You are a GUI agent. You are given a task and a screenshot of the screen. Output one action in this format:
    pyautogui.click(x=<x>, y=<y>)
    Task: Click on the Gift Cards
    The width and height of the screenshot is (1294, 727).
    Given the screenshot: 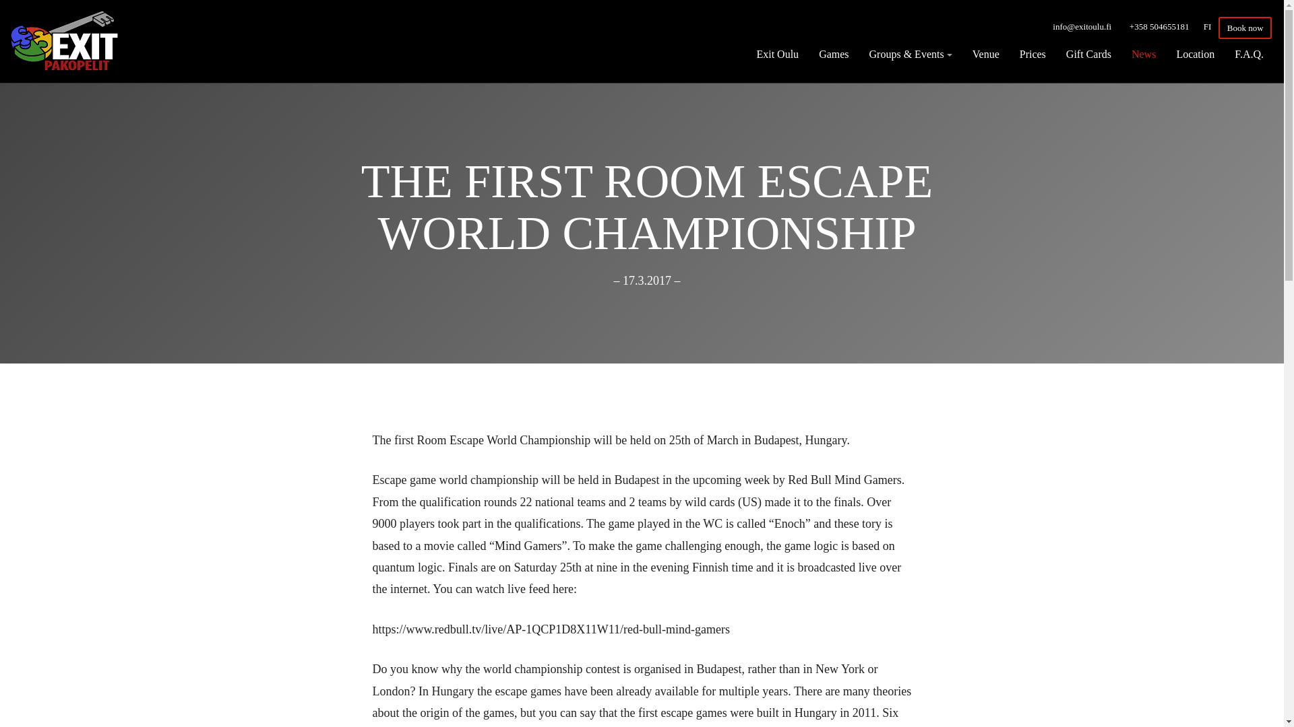 What is the action you would take?
    pyautogui.click(x=1088, y=54)
    